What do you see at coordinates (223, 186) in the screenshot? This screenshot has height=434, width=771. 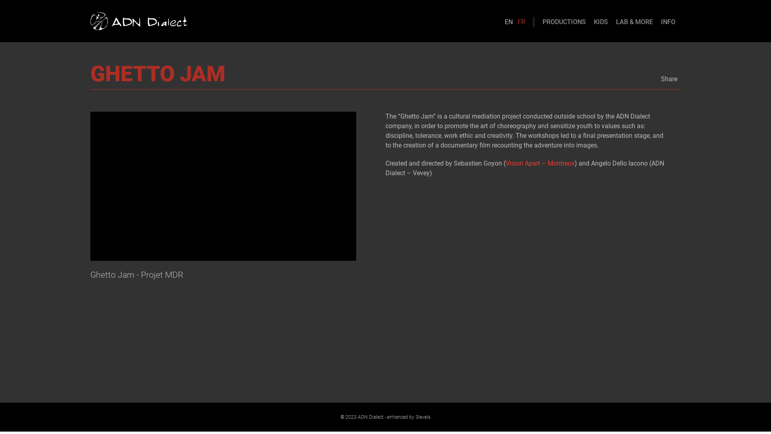 I see `Ghetto Jam - social project for teens` at bounding box center [223, 186].